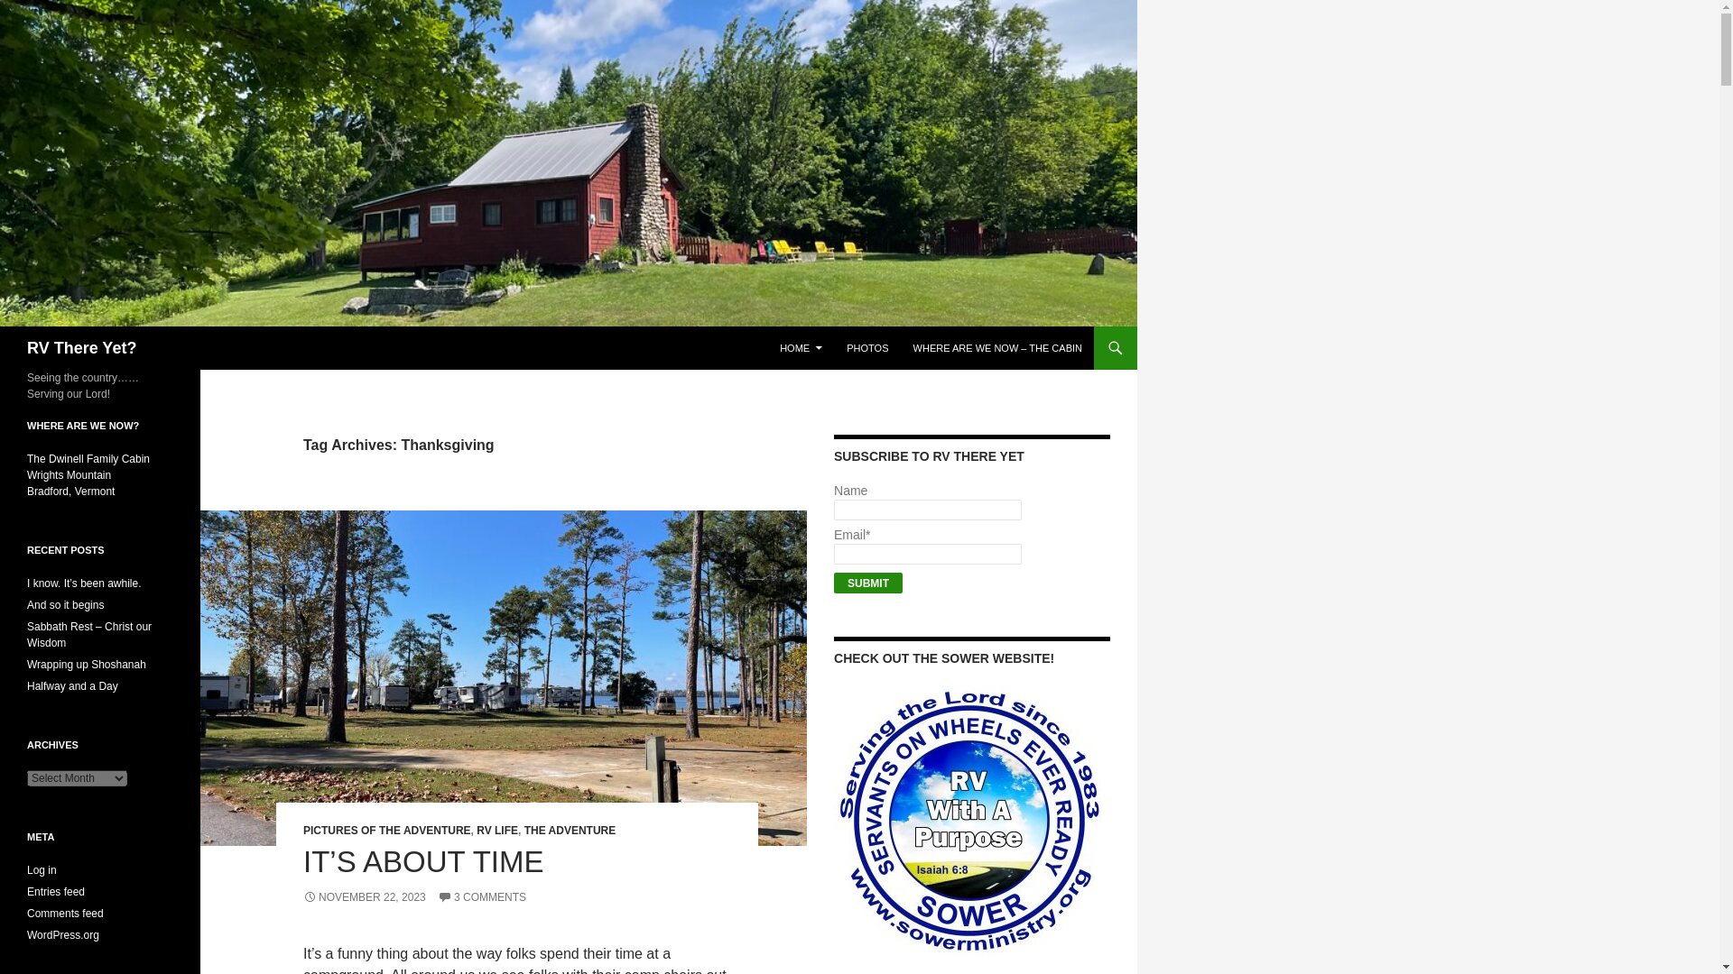 The width and height of the screenshot is (1733, 974). I want to click on 3 COMMENTS, so click(482, 897).